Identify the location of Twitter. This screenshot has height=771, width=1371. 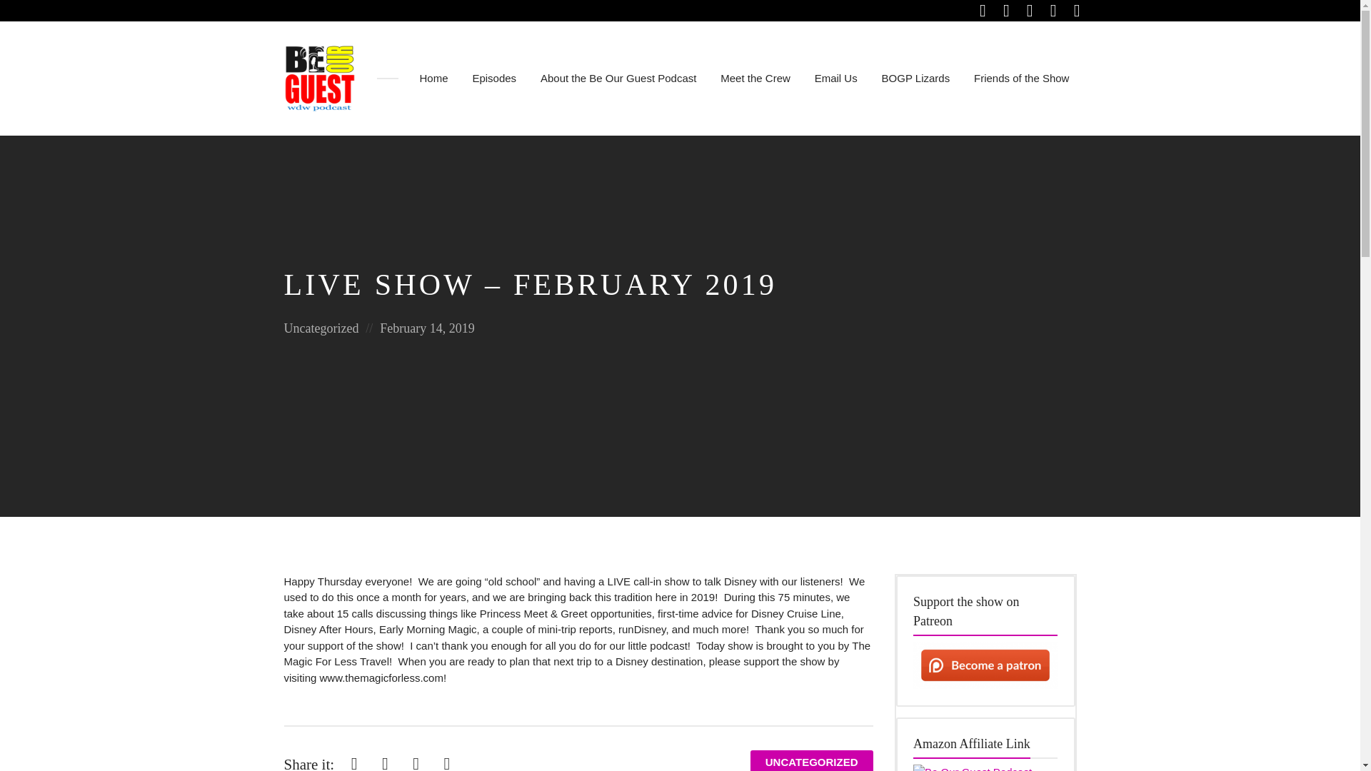
(385, 760).